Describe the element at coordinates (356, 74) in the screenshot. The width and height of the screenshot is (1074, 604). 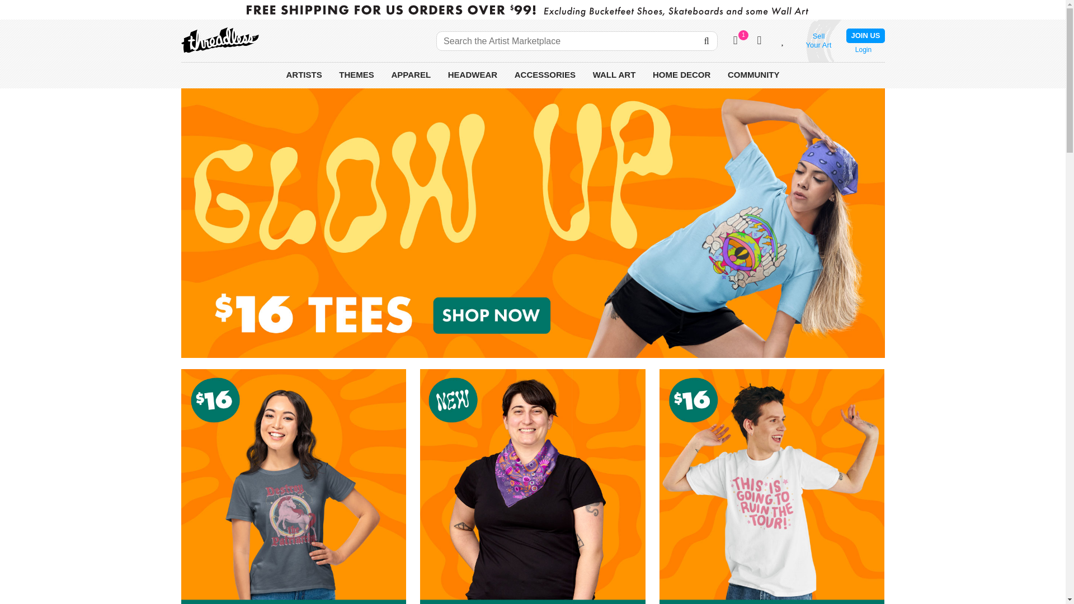
I see `Sign in with Google` at that location.